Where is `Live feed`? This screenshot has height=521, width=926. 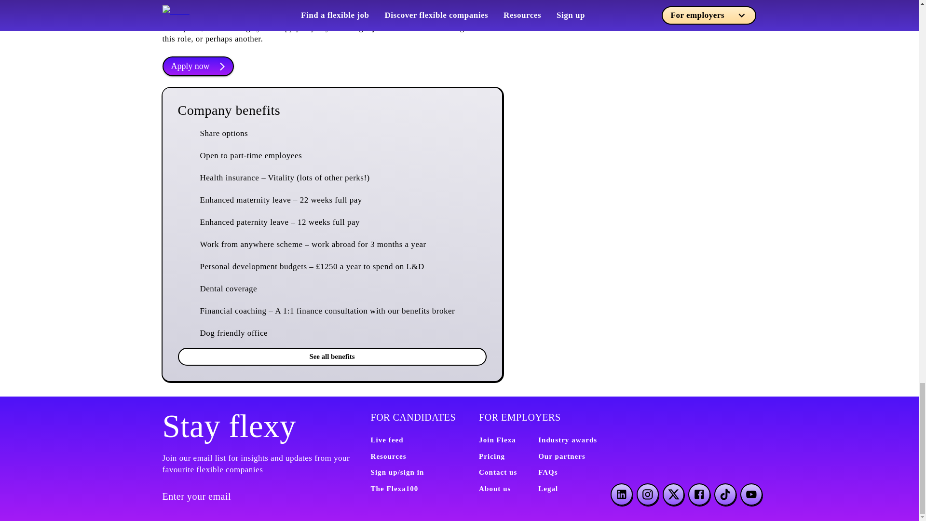
Live feed is located at coordinates (387, 440).